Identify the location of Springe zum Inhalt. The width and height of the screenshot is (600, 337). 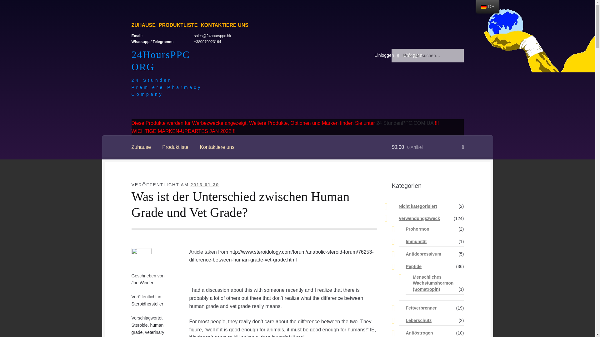
(152, 52).